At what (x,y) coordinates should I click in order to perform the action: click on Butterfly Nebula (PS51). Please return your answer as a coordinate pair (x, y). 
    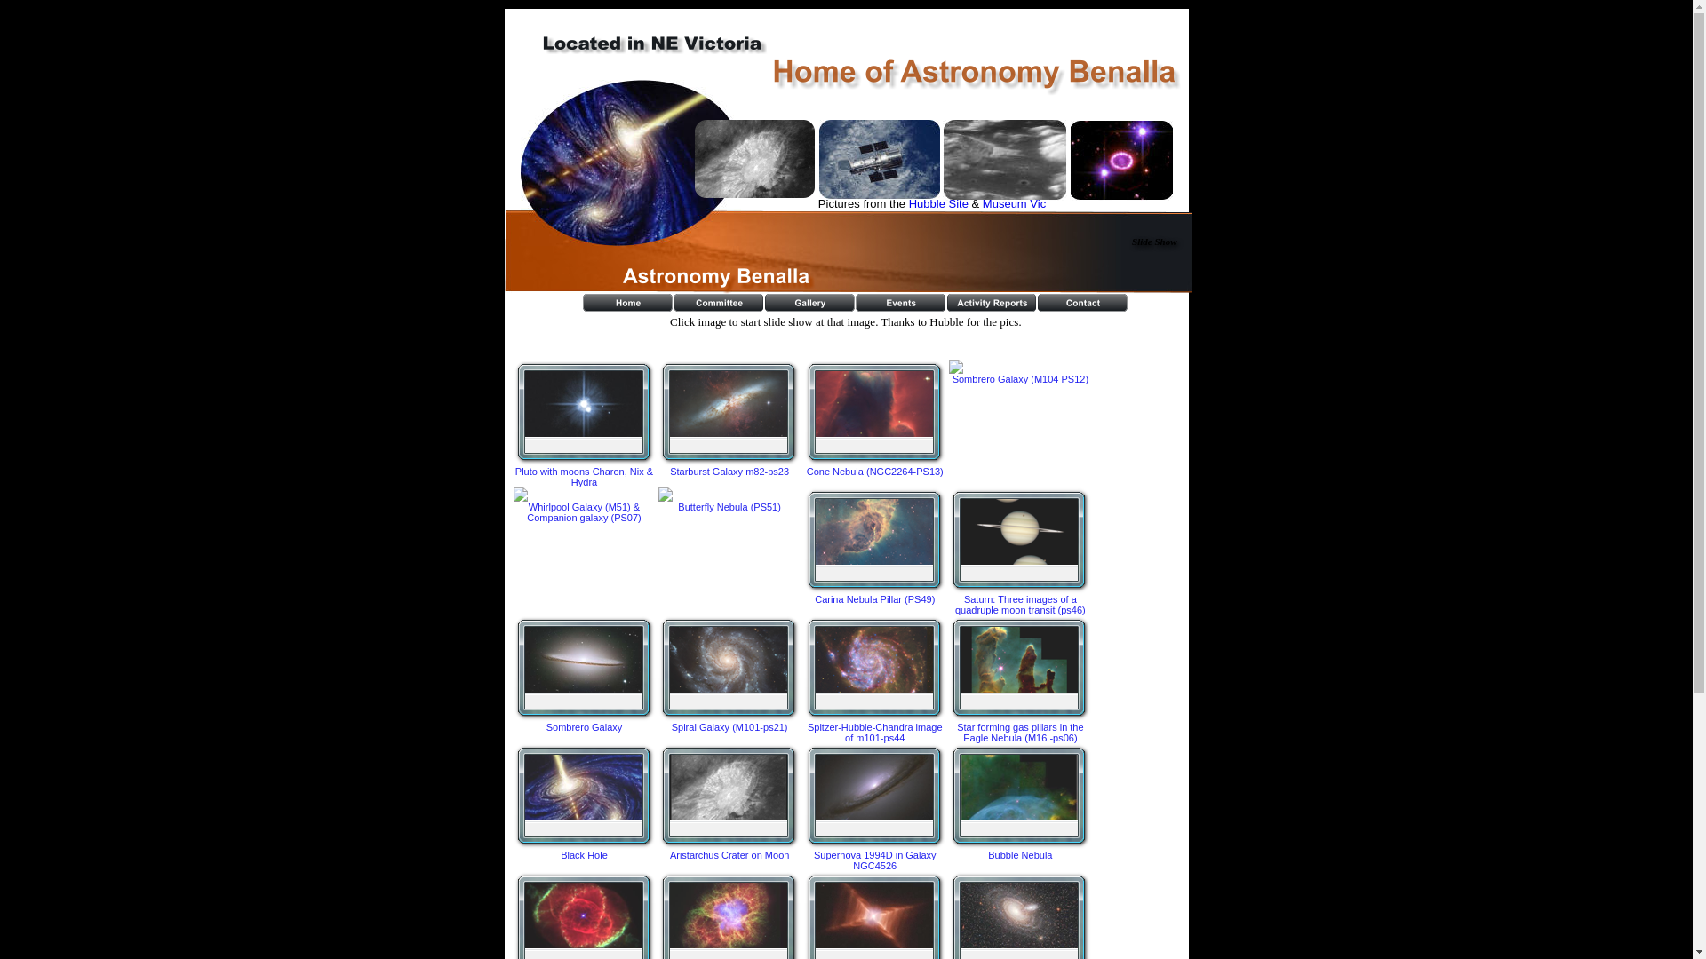
    Looking at the image, I should click on (729, 500).